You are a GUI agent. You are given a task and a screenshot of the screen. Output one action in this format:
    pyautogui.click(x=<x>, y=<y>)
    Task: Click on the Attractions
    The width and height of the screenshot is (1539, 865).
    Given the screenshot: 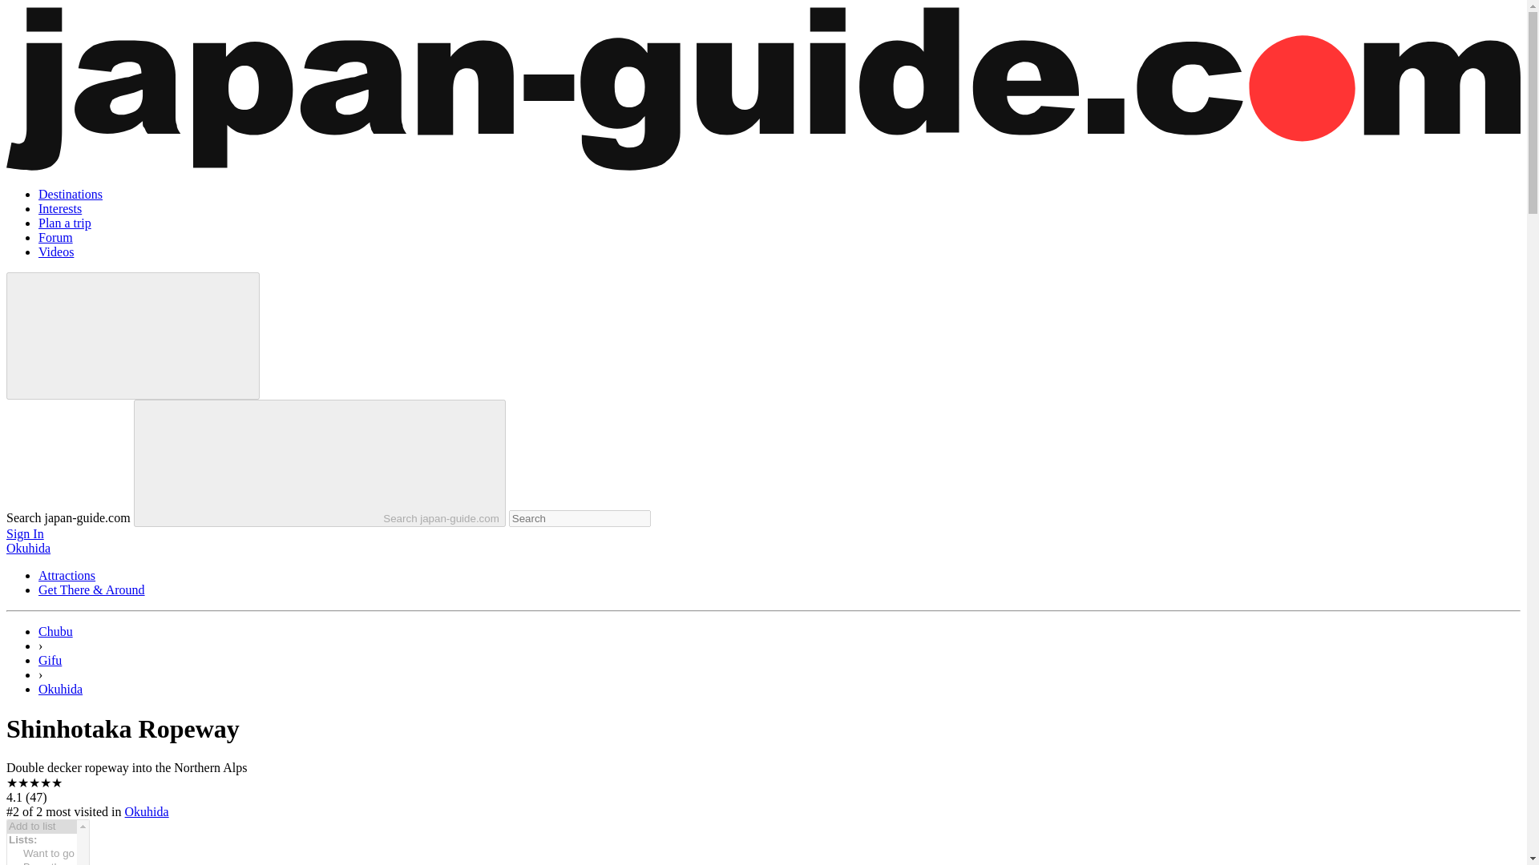 What is the action you would take?
    pyautogui.click(x=67, y=575)
    